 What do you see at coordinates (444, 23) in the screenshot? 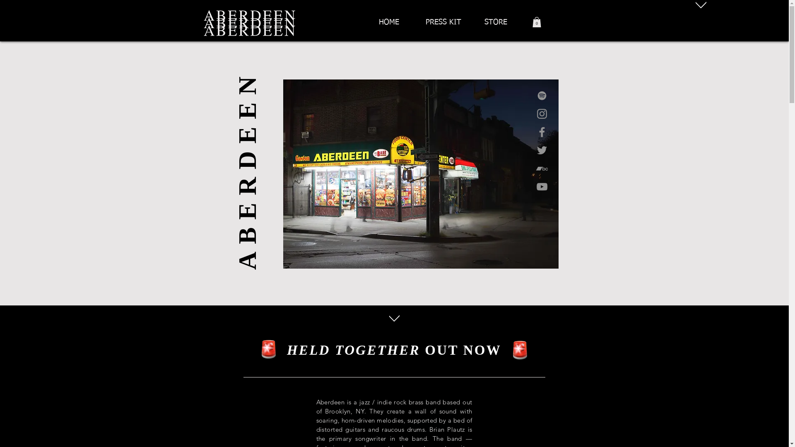
I see `PRESS KIT` at bounding box center [444, 23].